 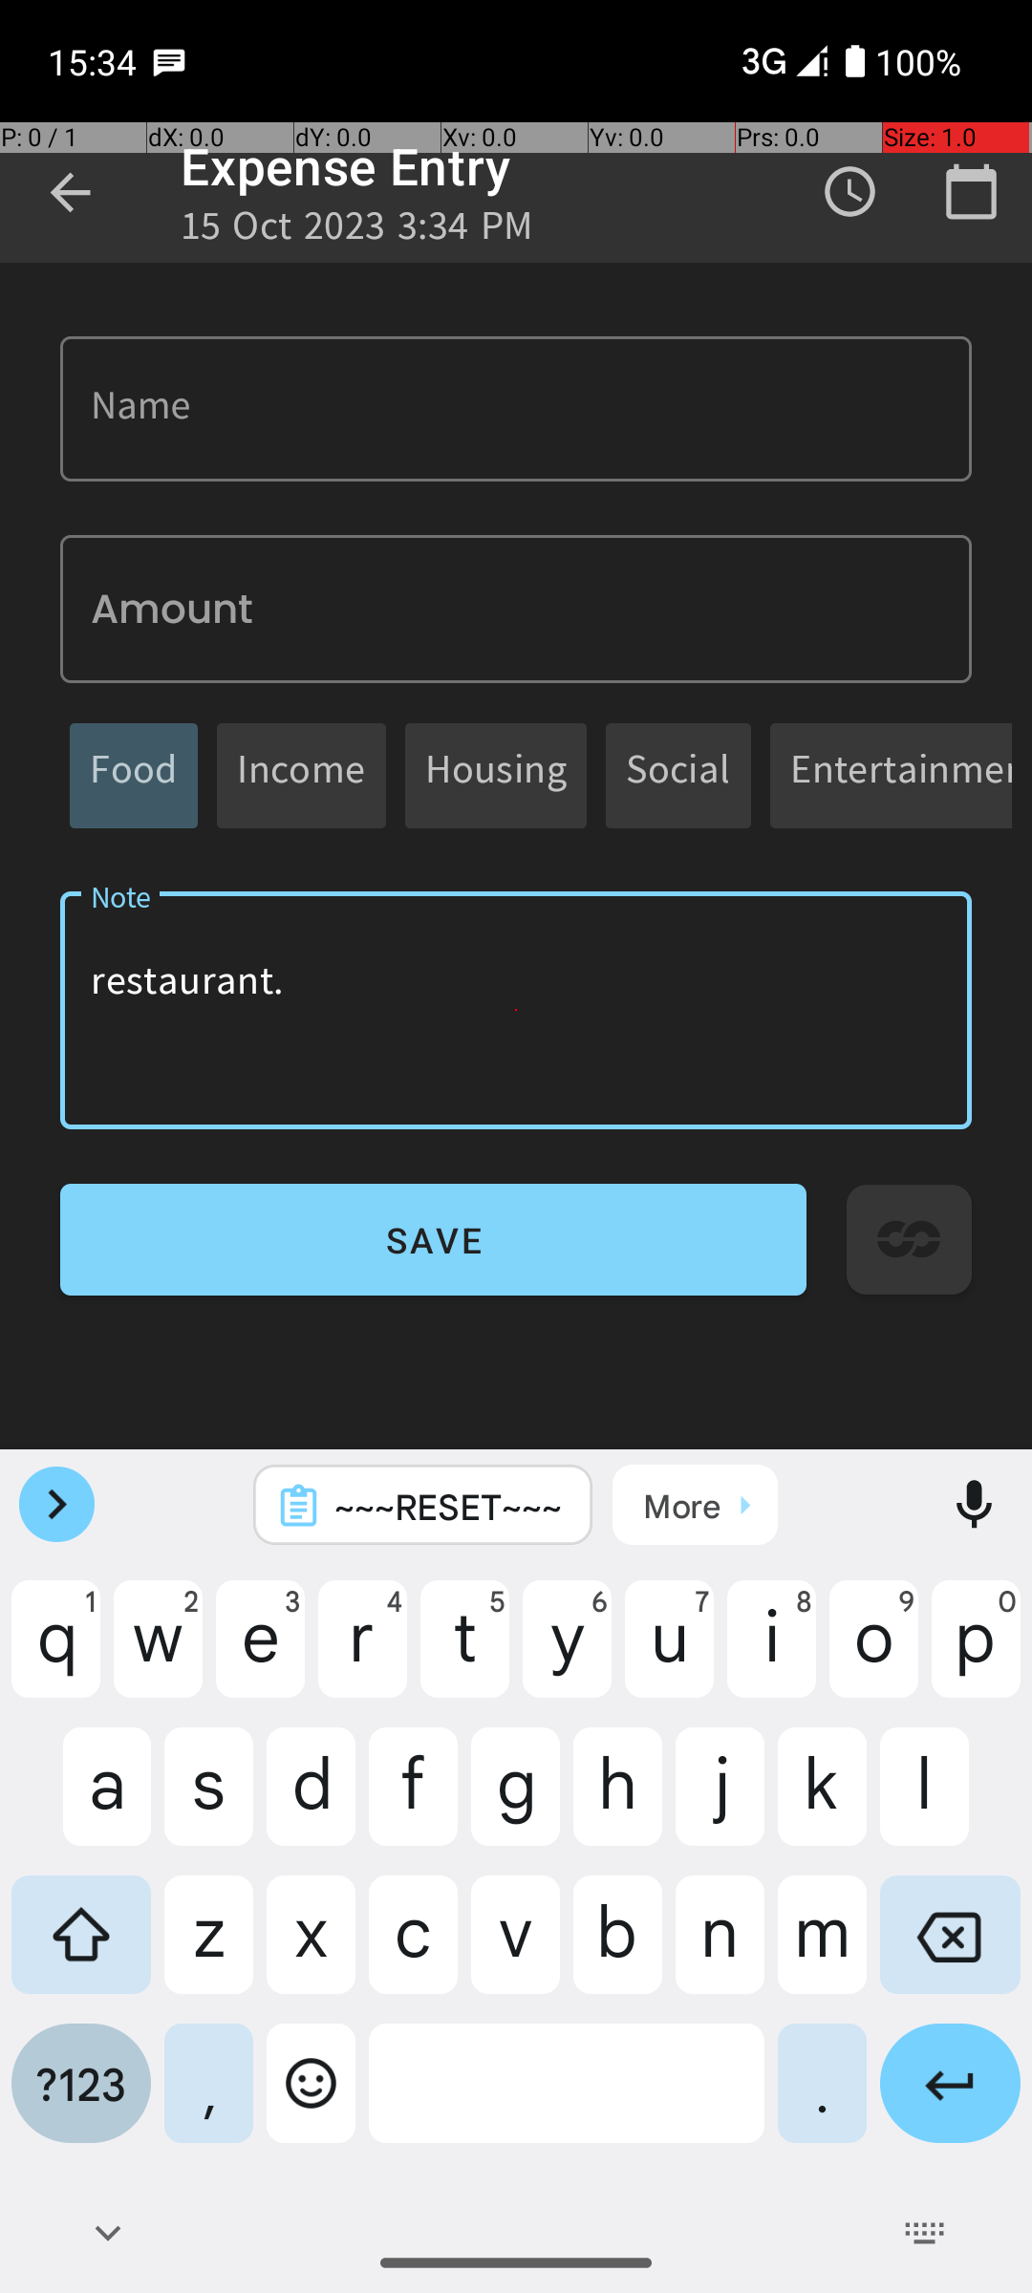 What do you see at coordinates (772, 1654) in the screenshot?
I see `i` at bounding box center [772, 1654].